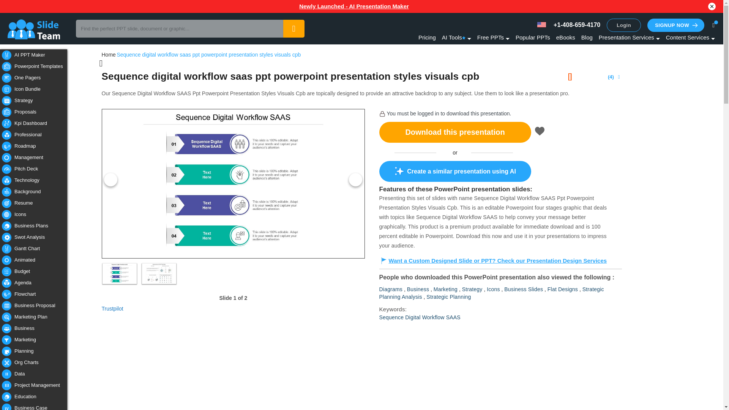 This screenshot has height=410, width=729. I want to click on Find the perfect ppt slide, document or graphic..., so click(190, 28).